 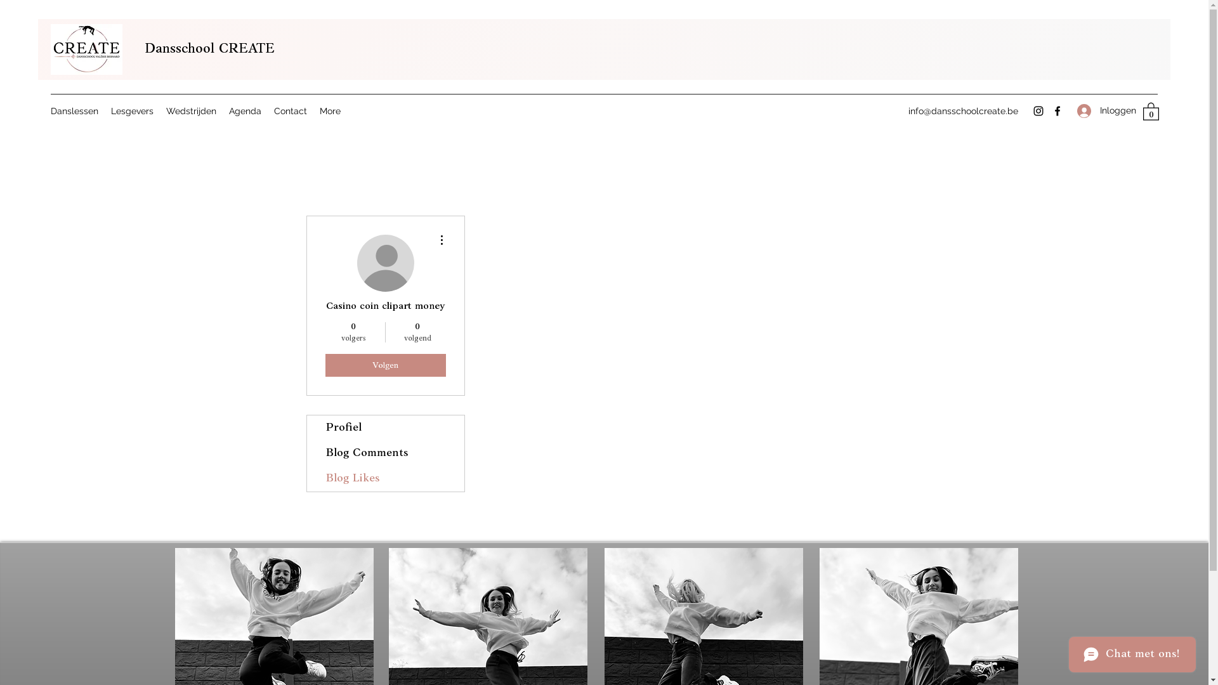 I want to click on Wedstrijden, so click(x=192, y=111).